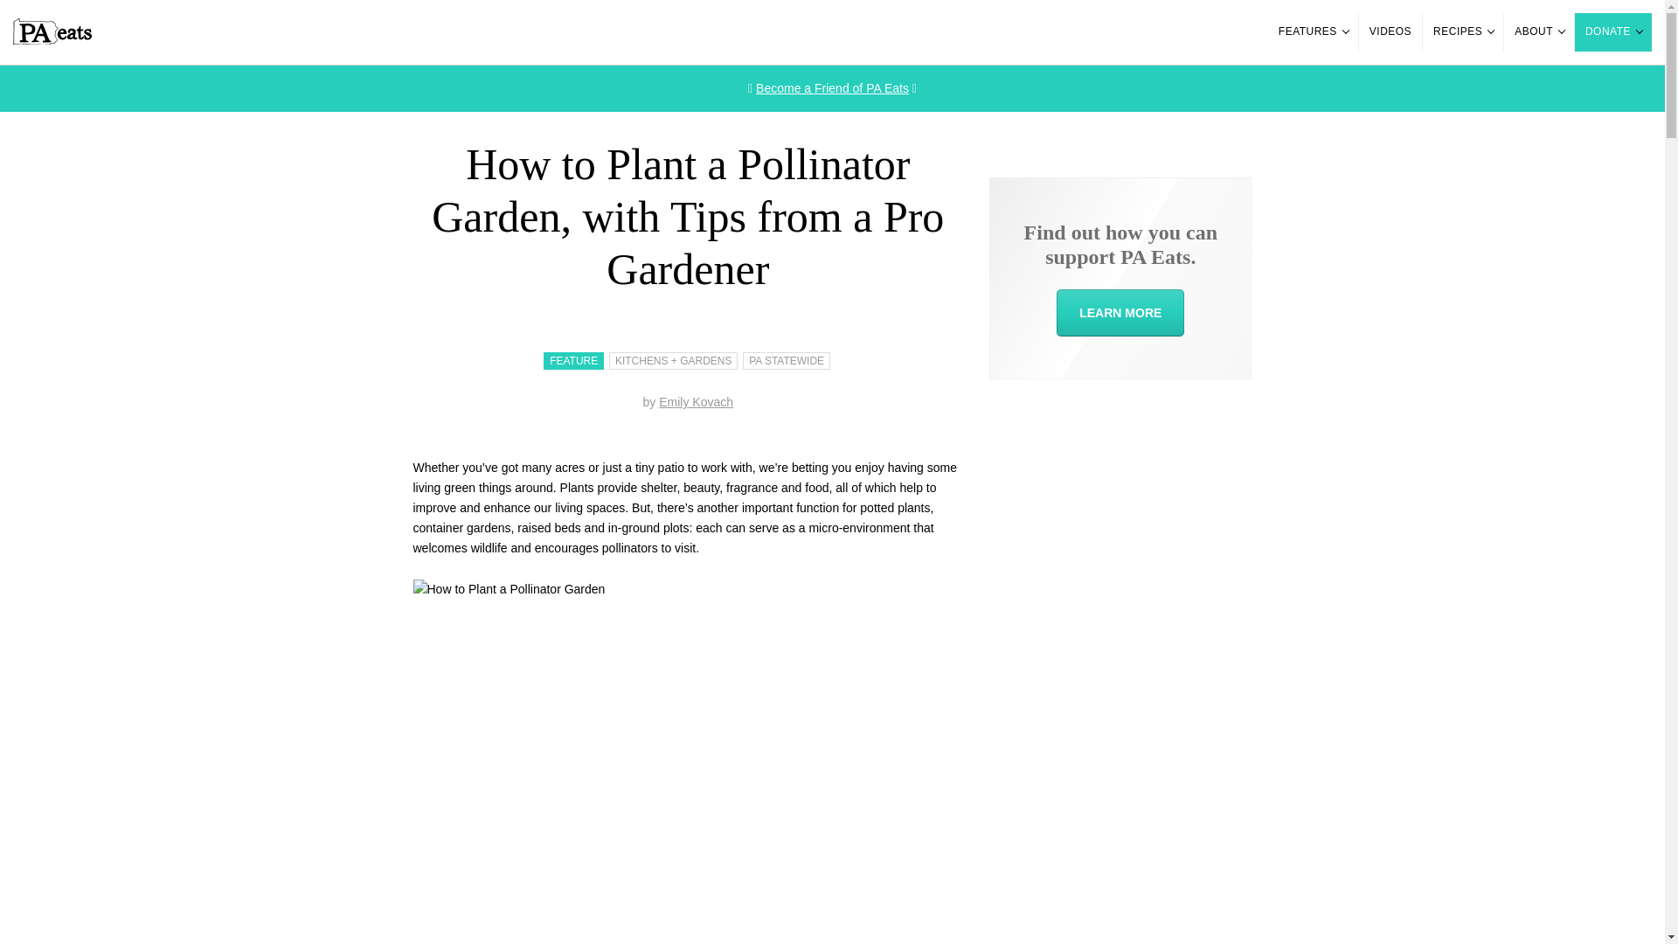 This screenshot has width=1678, height=944. Describe the element at coordinates (1463, 32) in the screenshot. I see `RECIPES` at that location.